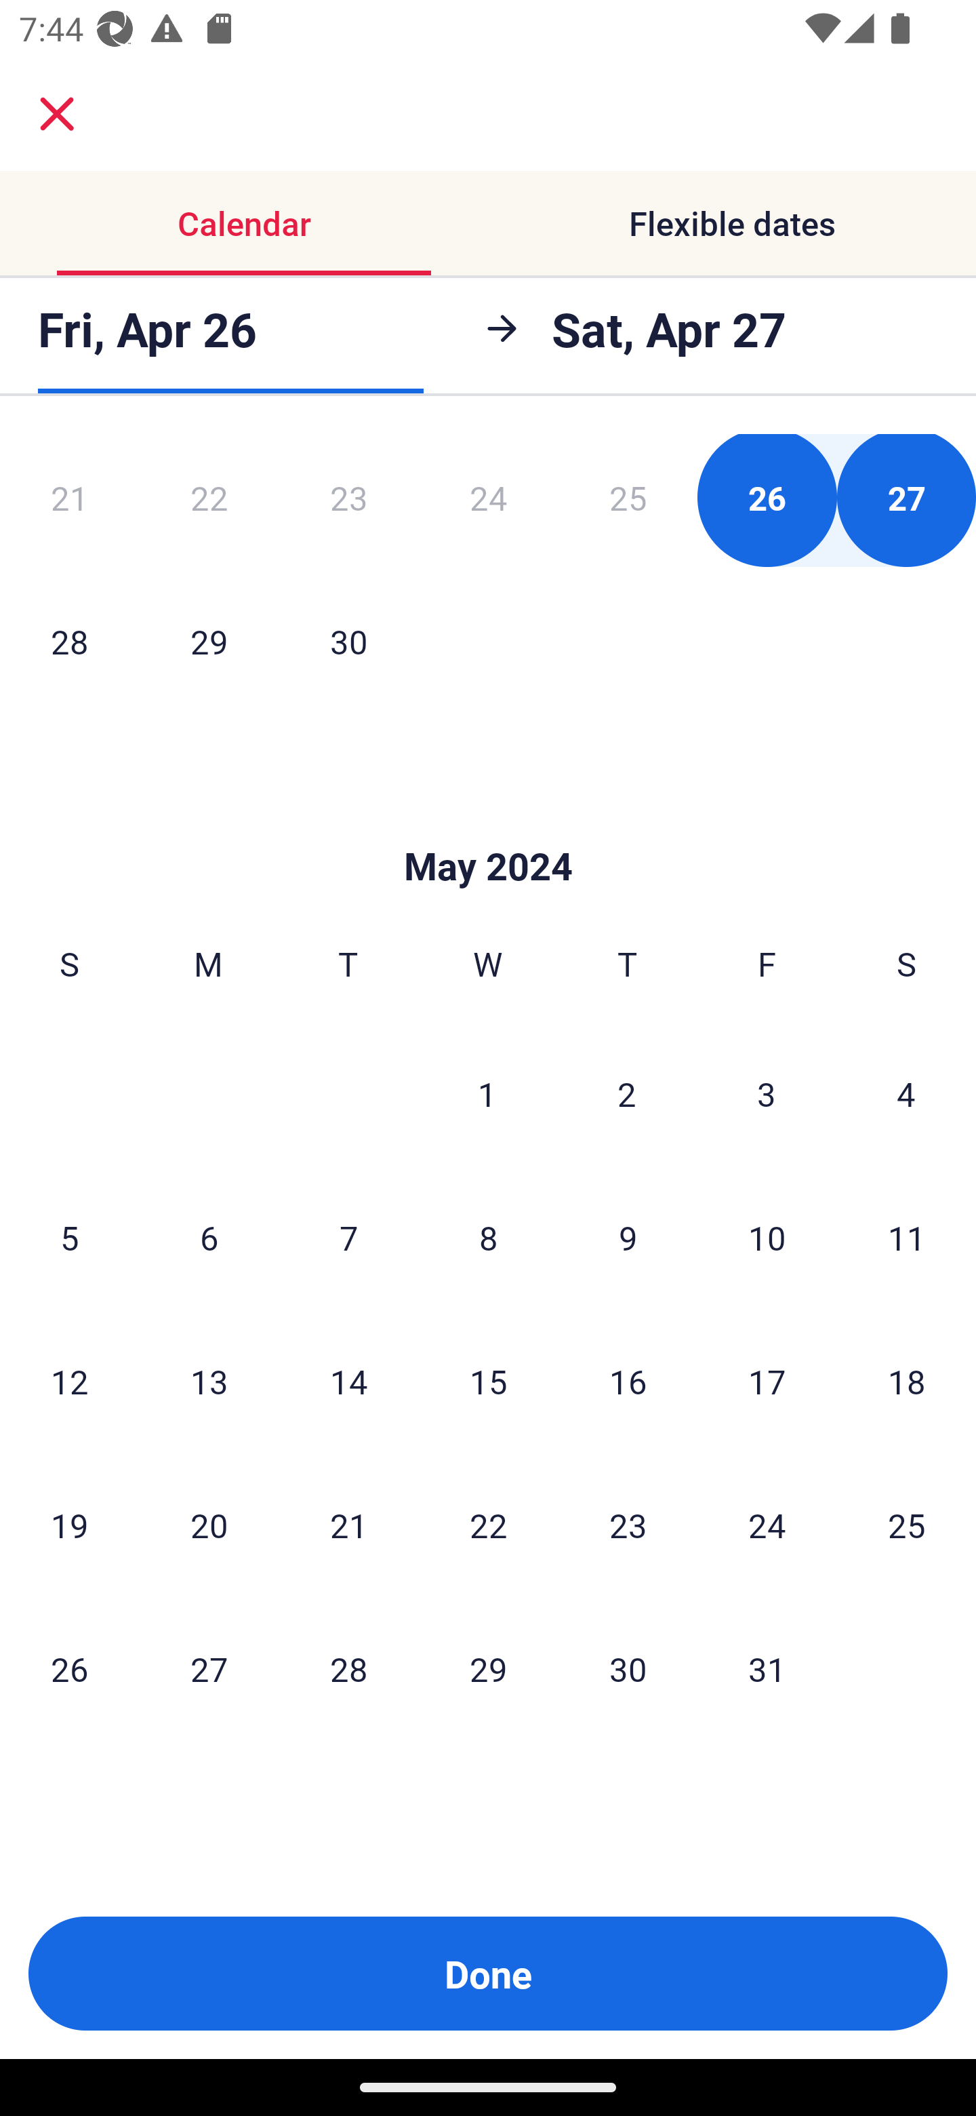  I want to click on 28 Sunday, April 28, 2024, so click(69, 641).